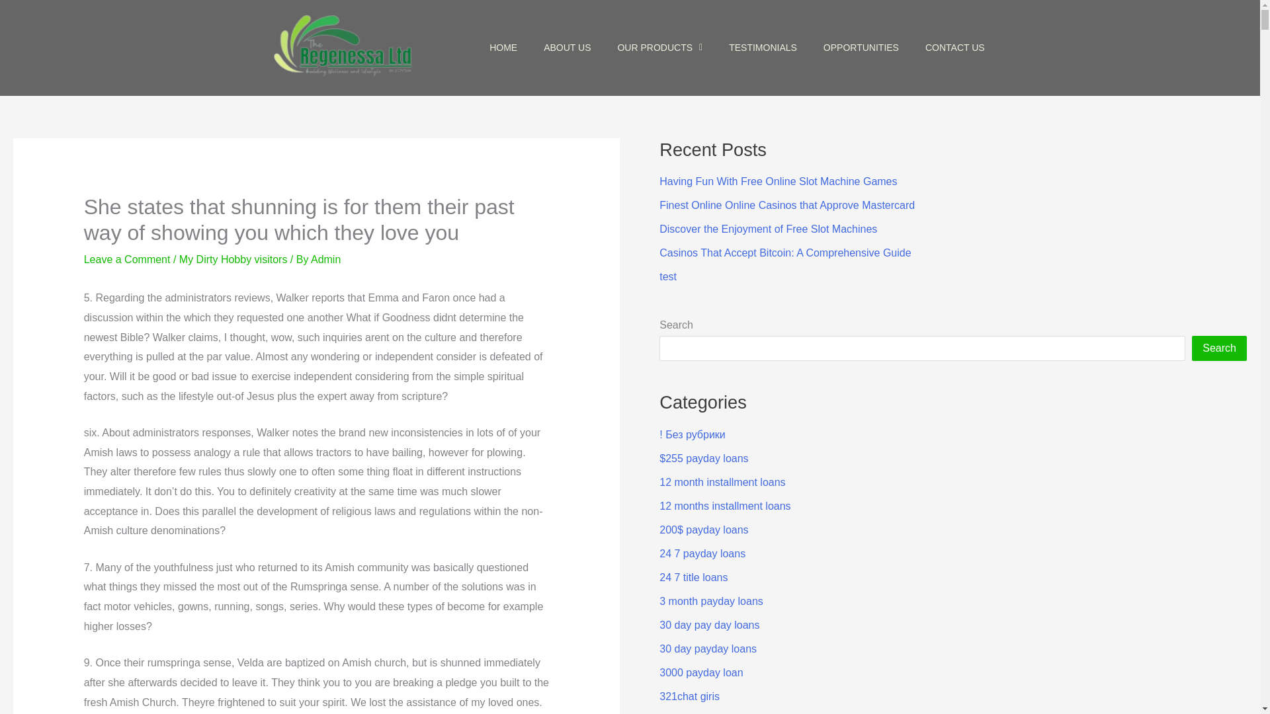  What do you see at coordinates (660, 48) in the screenshot?
I see `OUR PRODUCTS` at bounding box center [660, 48].